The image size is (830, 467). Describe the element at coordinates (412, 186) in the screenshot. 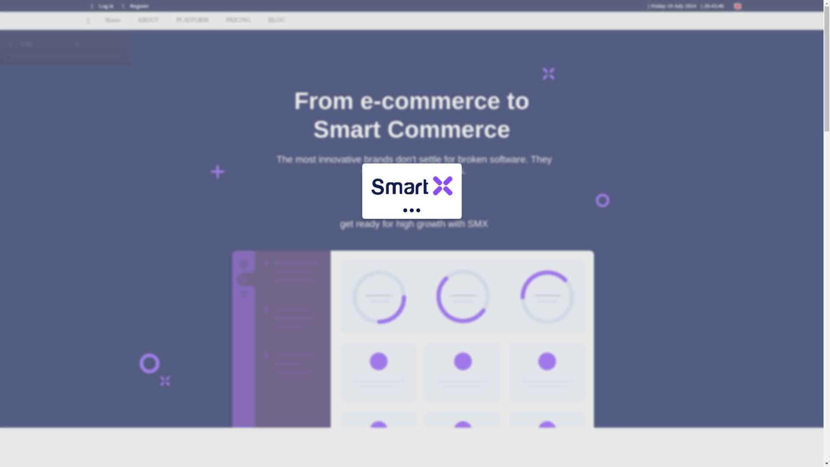

I see `logo` at that location.